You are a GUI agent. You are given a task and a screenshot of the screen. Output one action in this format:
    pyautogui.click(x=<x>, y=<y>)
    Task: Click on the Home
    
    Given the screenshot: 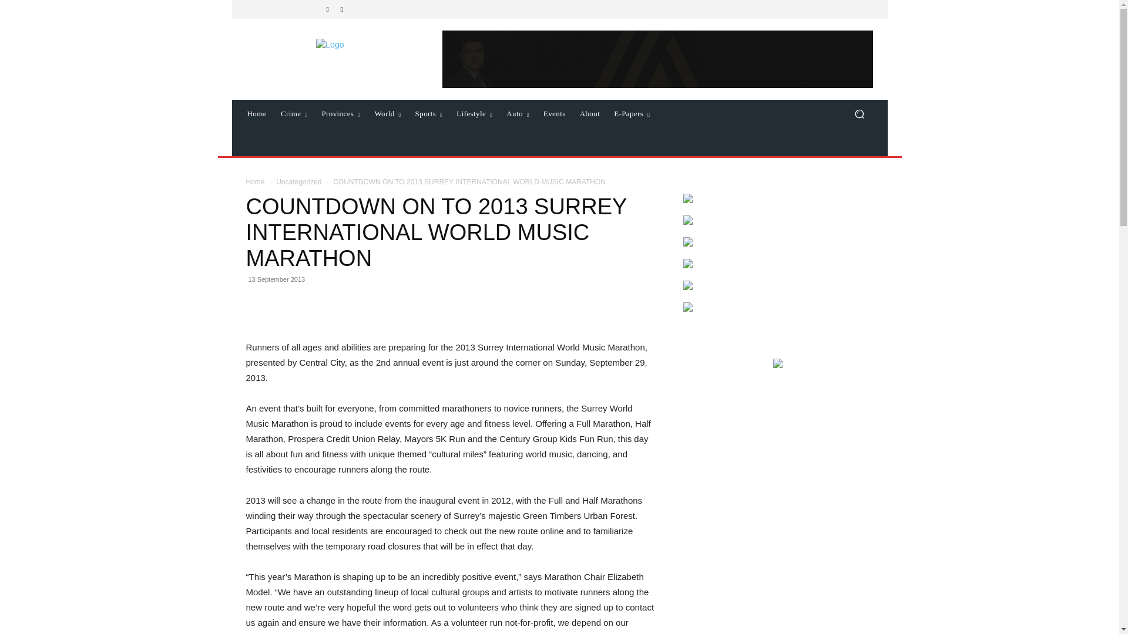 What is the action you would take?
    pyautogui.click(x=256, y=114)
    